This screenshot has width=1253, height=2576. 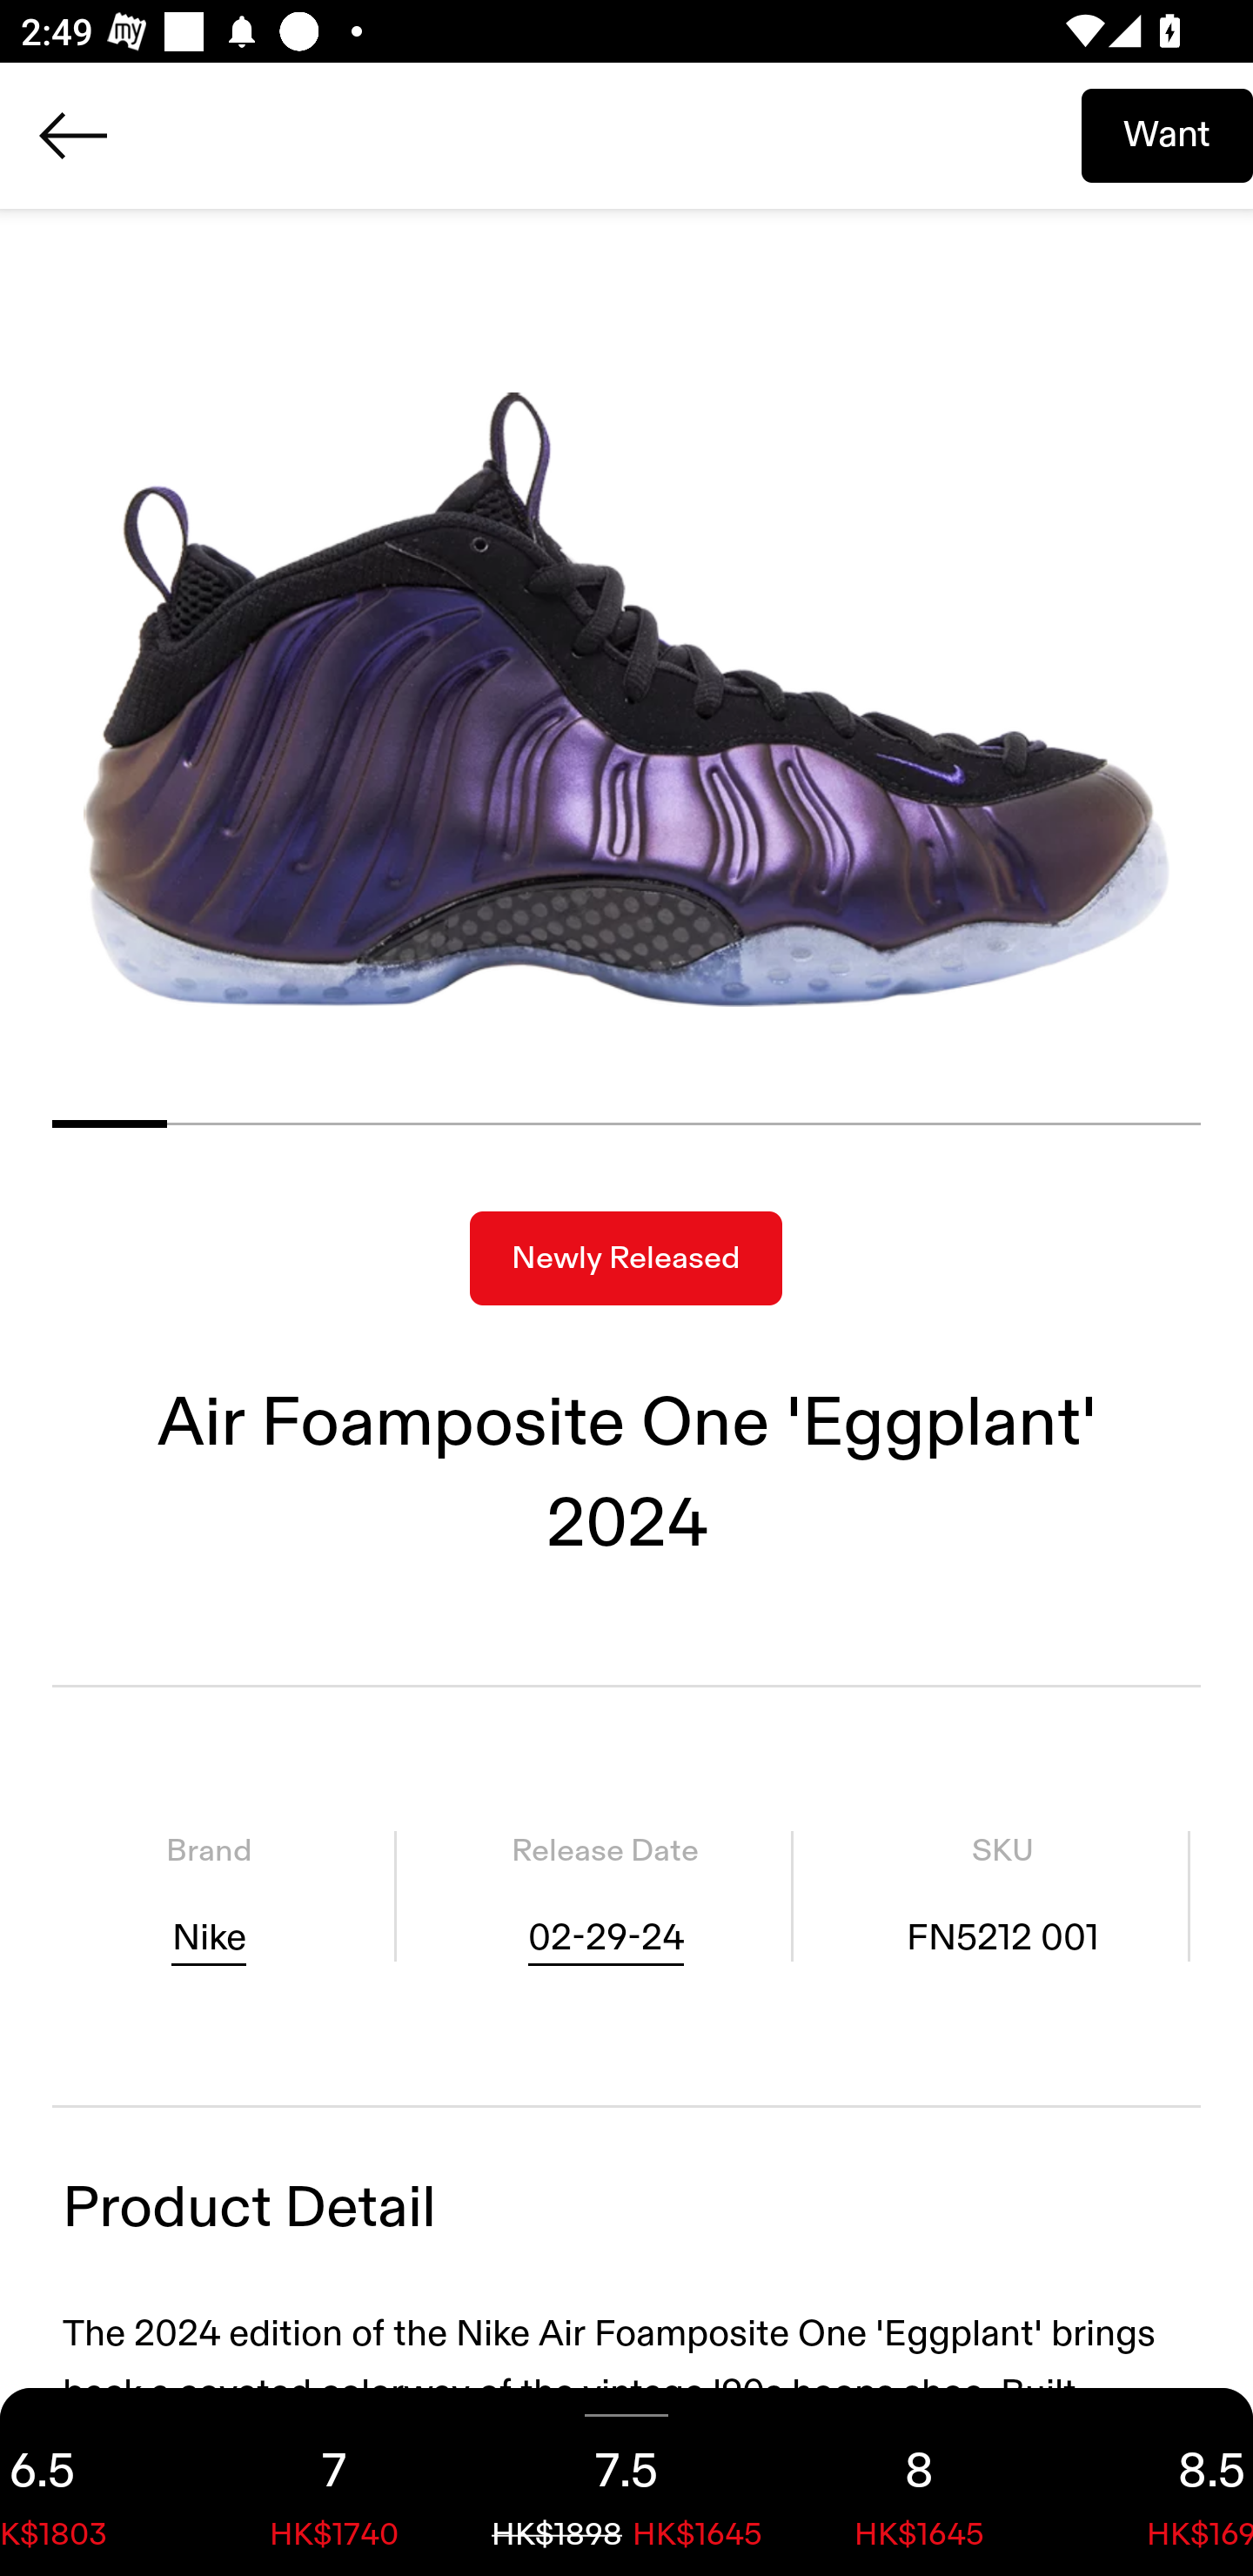 What do you see at coordinates (919, 2482) in the screenshot?
I see `8 HK$1645` at bounding box center [919, 2482].